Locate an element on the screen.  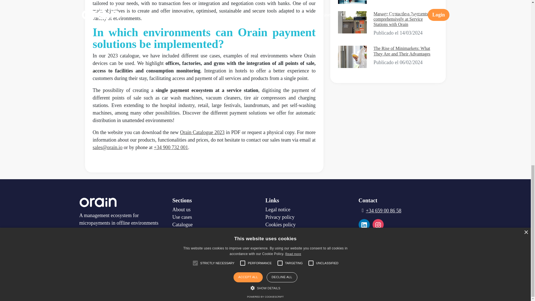
App Store is located at coordinates (139, 253).